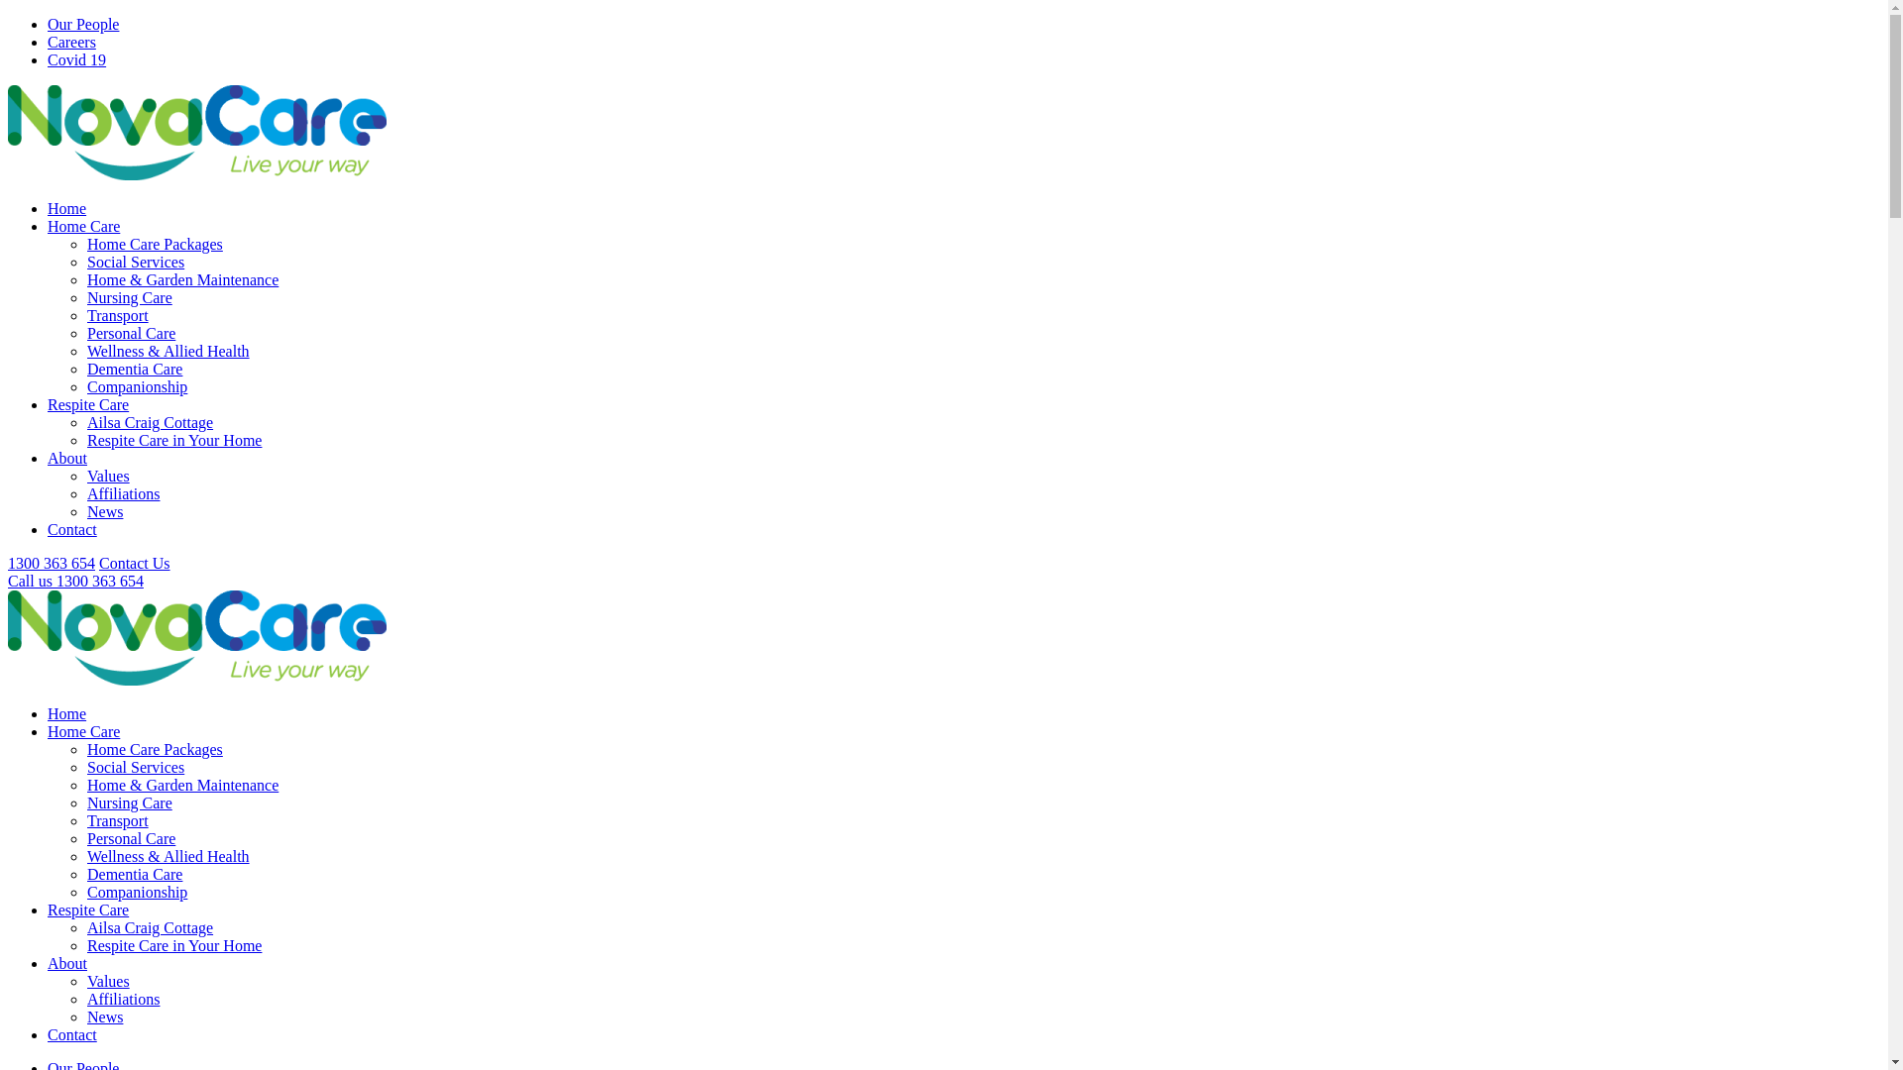 This screenshot has height=1070, width=1903. I want to click on Covid 19, so click(77, 59).